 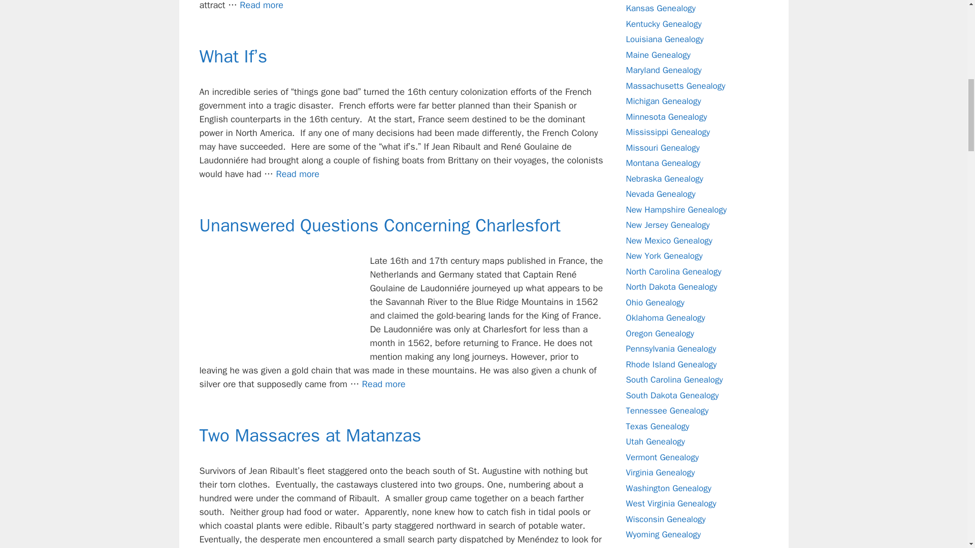 What do you see at coordinates (421, 547) in the screenshot?
I see `Two Massacres at Matanzas` at bounding box center [421, 547].